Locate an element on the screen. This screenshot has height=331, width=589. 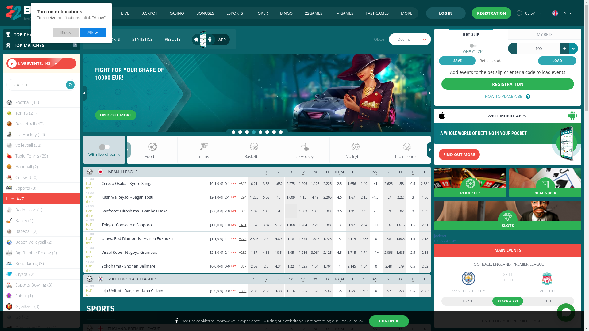
Esports Bowling
(3) is located at coordinates (41, 285).